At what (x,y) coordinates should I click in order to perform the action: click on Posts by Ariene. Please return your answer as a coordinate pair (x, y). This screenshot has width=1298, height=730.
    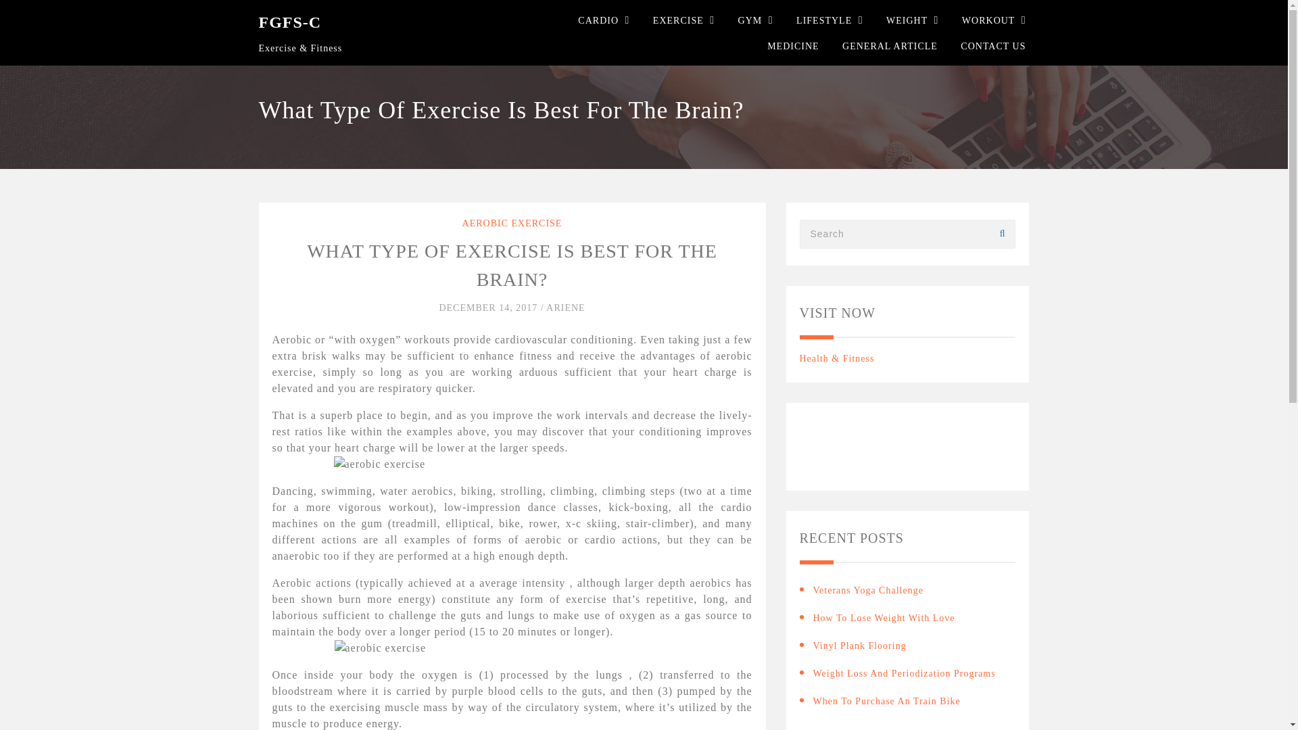
    Looking at the image, I should click on (565, 308).